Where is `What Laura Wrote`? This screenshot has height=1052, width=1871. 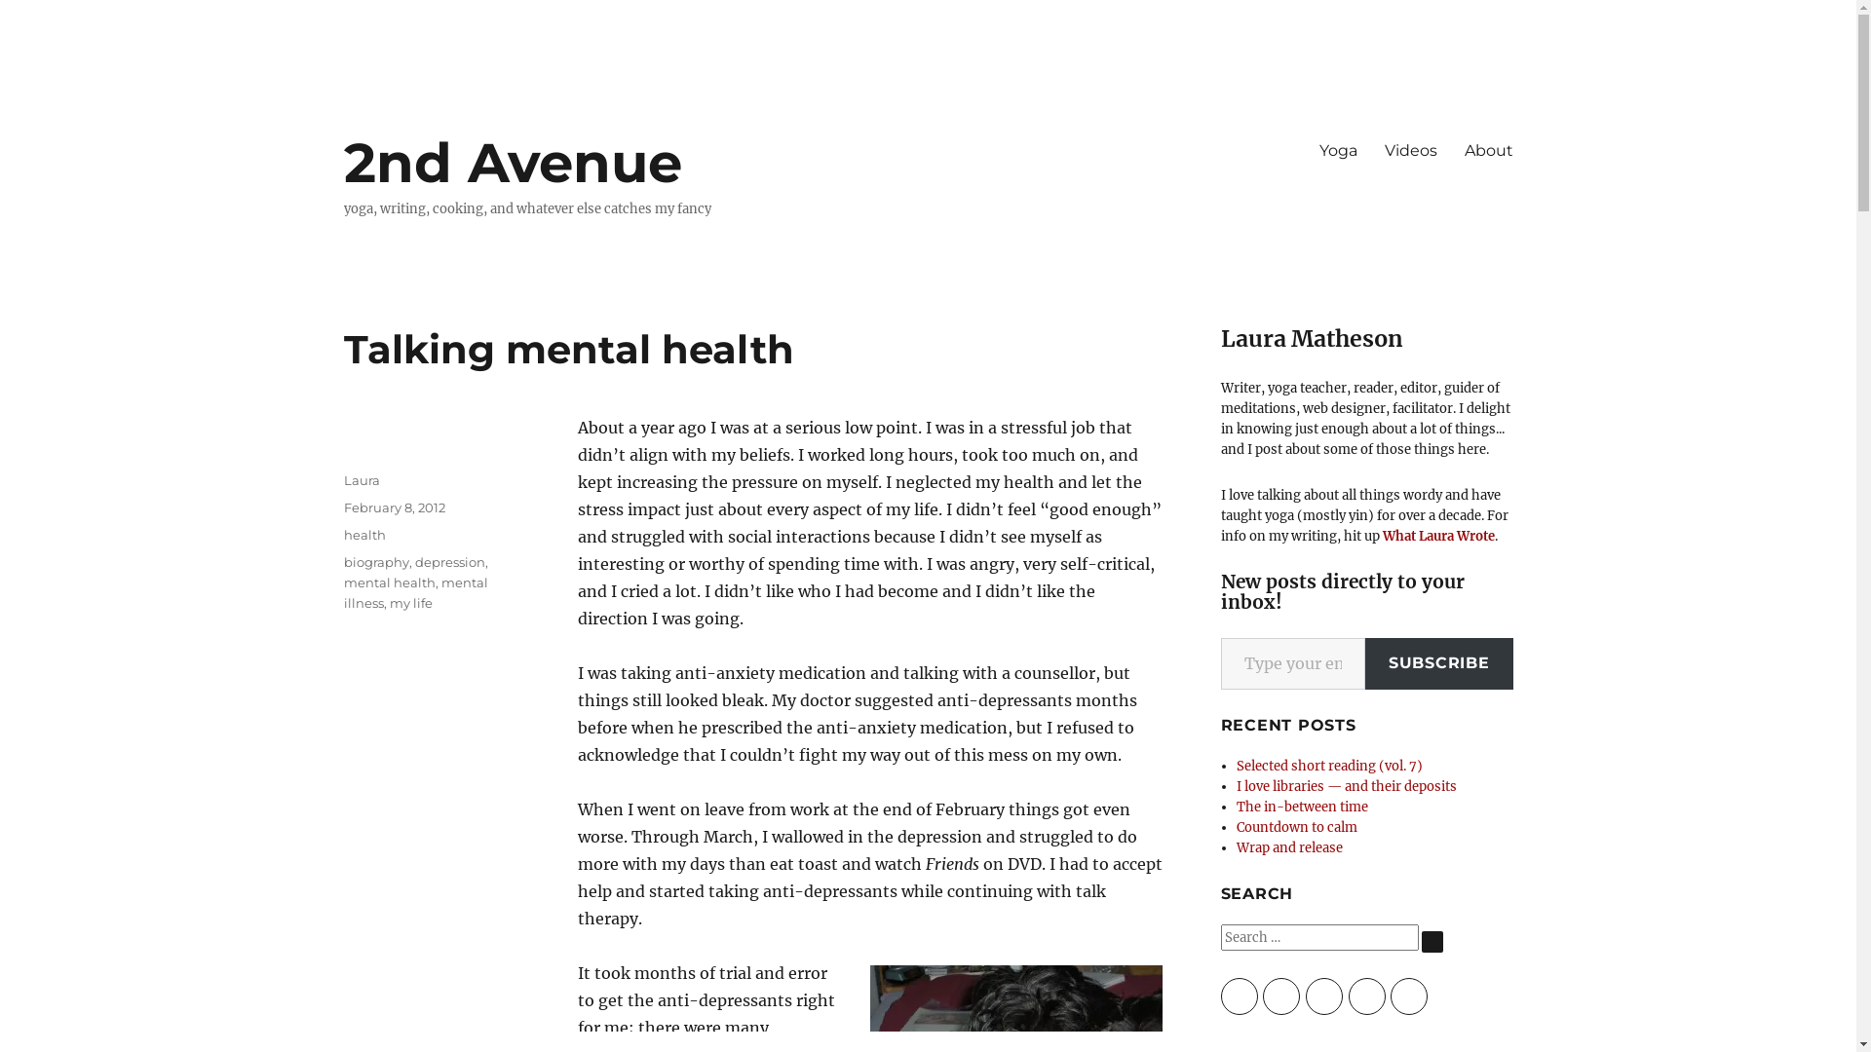
What Laura Wrote is located at coordinates (1438, 536).